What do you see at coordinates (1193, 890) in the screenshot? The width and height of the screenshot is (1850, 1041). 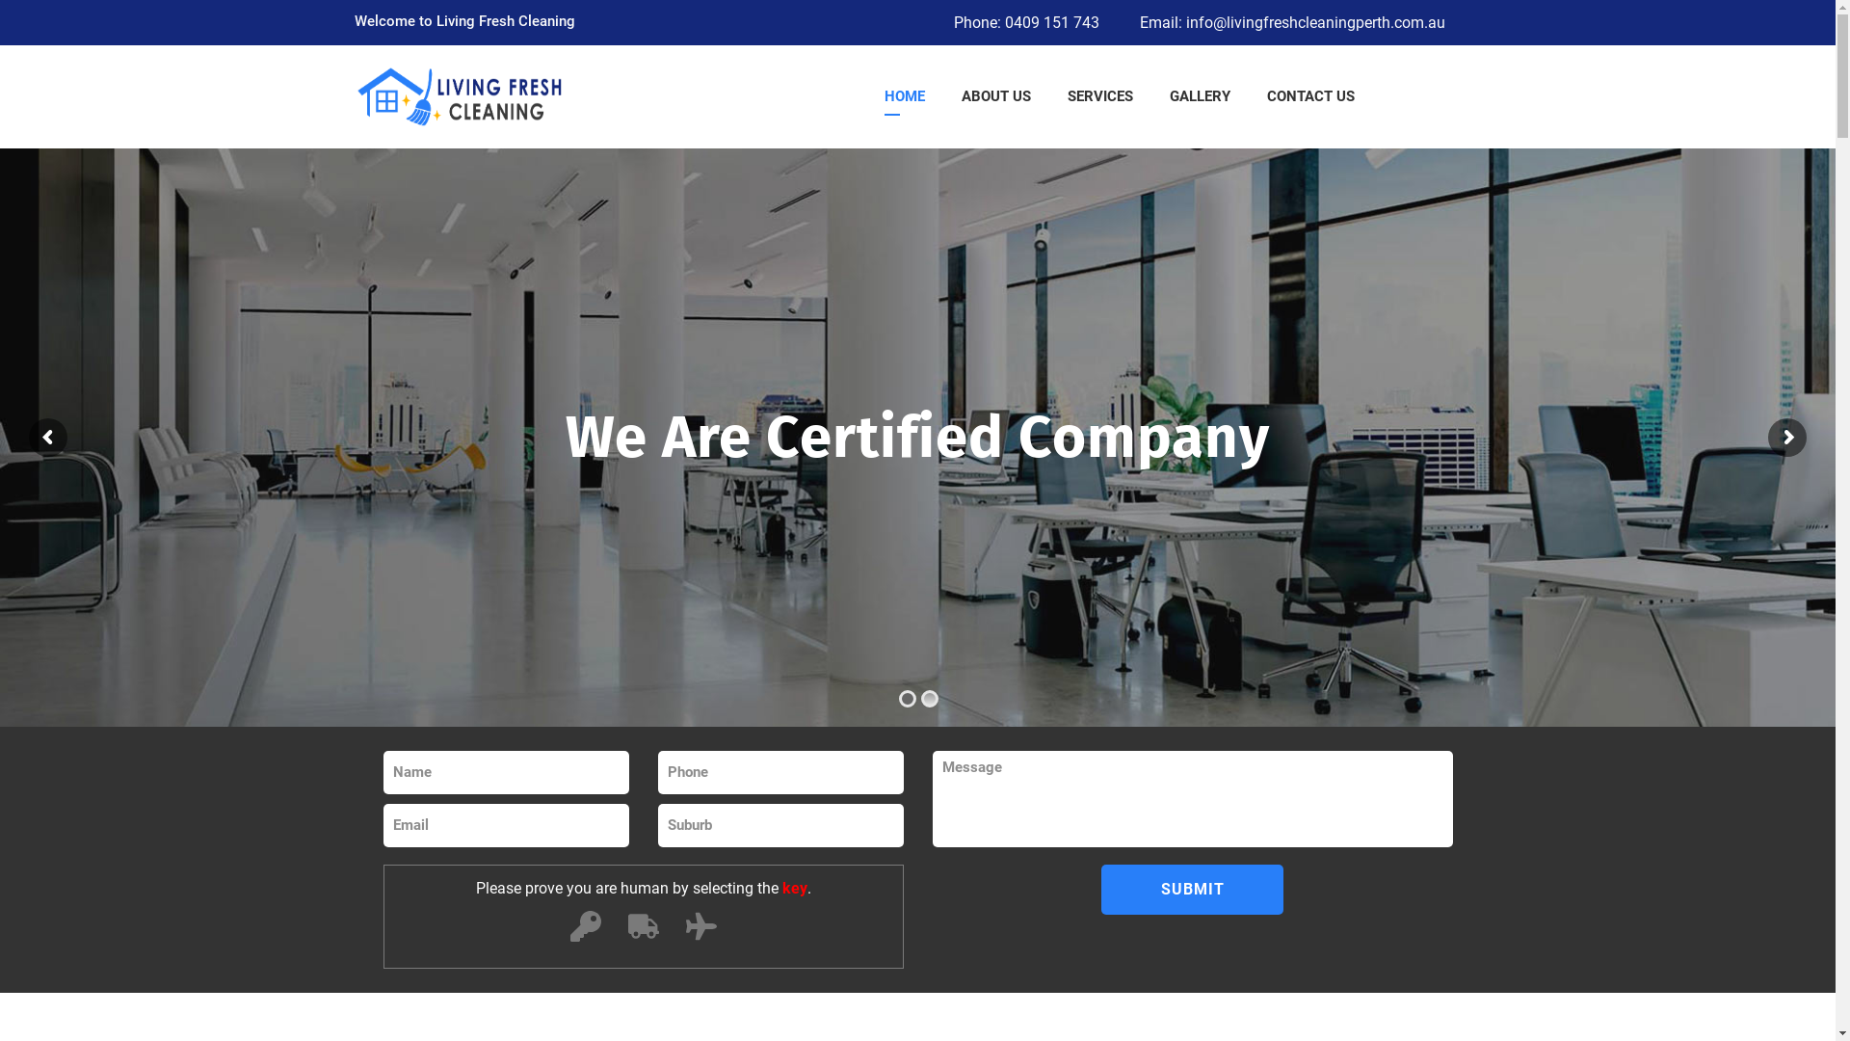 I see `SUBMIT` at bounding box center [1193, 890].